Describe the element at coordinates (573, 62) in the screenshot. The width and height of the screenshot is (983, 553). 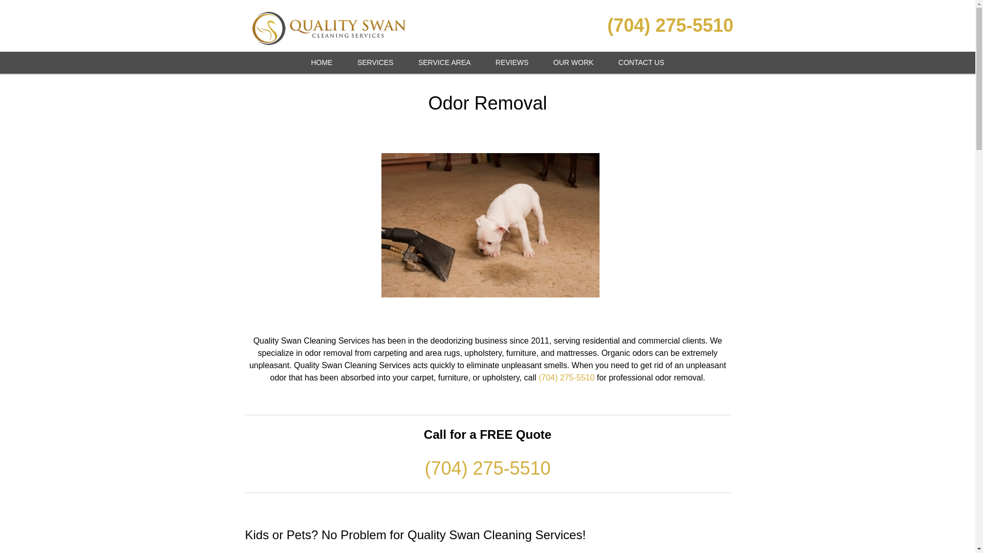
I see `OUR WORK` at that location.